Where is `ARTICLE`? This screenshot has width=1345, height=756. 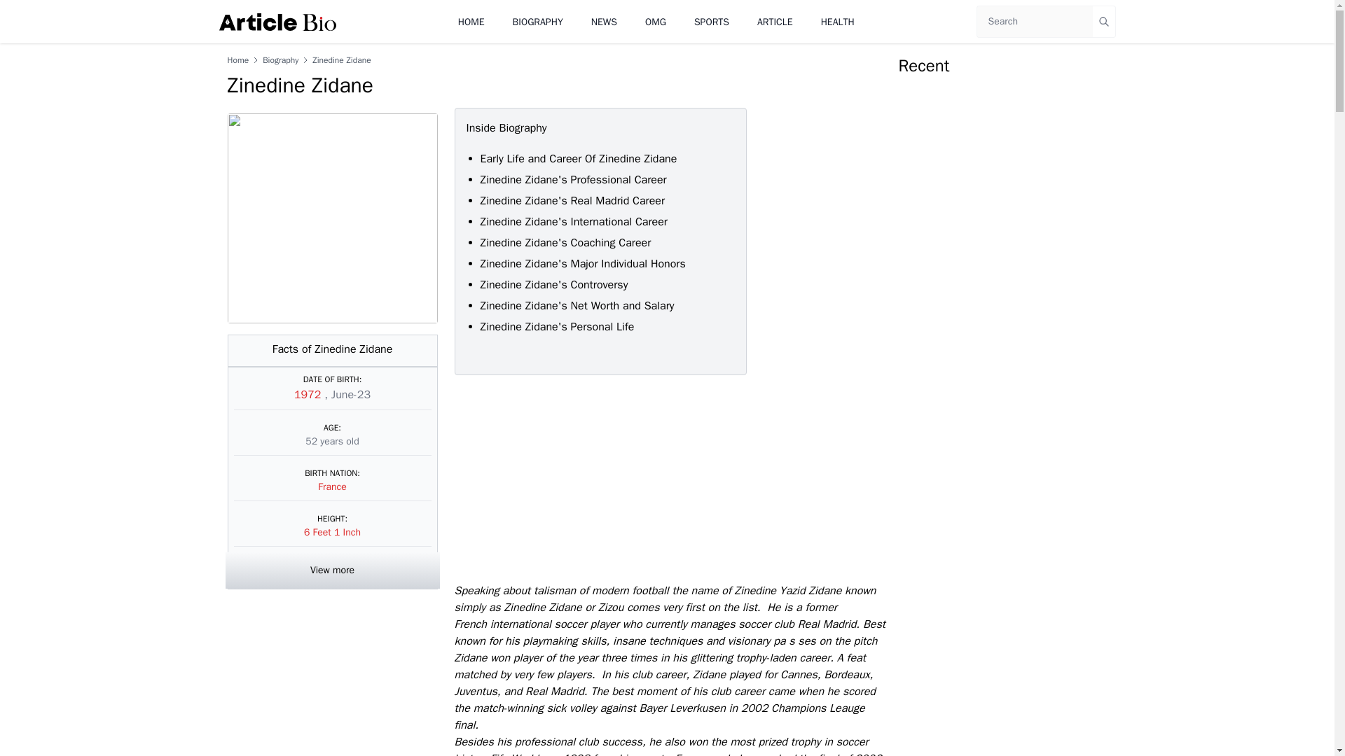
ARTICLE is located at coordinates (775, 21).